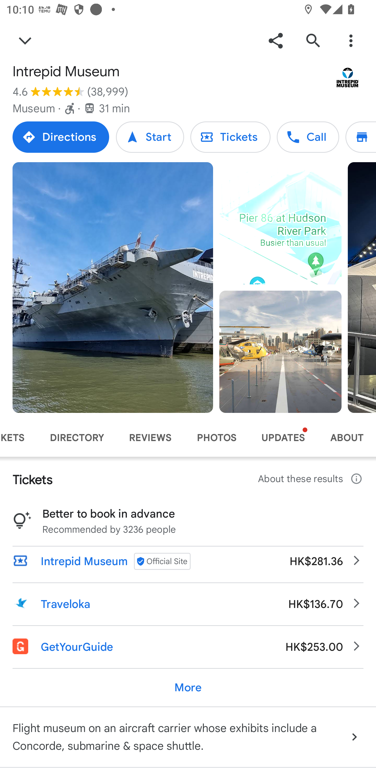 This screenshot has height=773, width=376. What do you see at coordinates (361, 137) in the screenshot?
I see `Directory Directory Directory` at bounding box center [361, 137].